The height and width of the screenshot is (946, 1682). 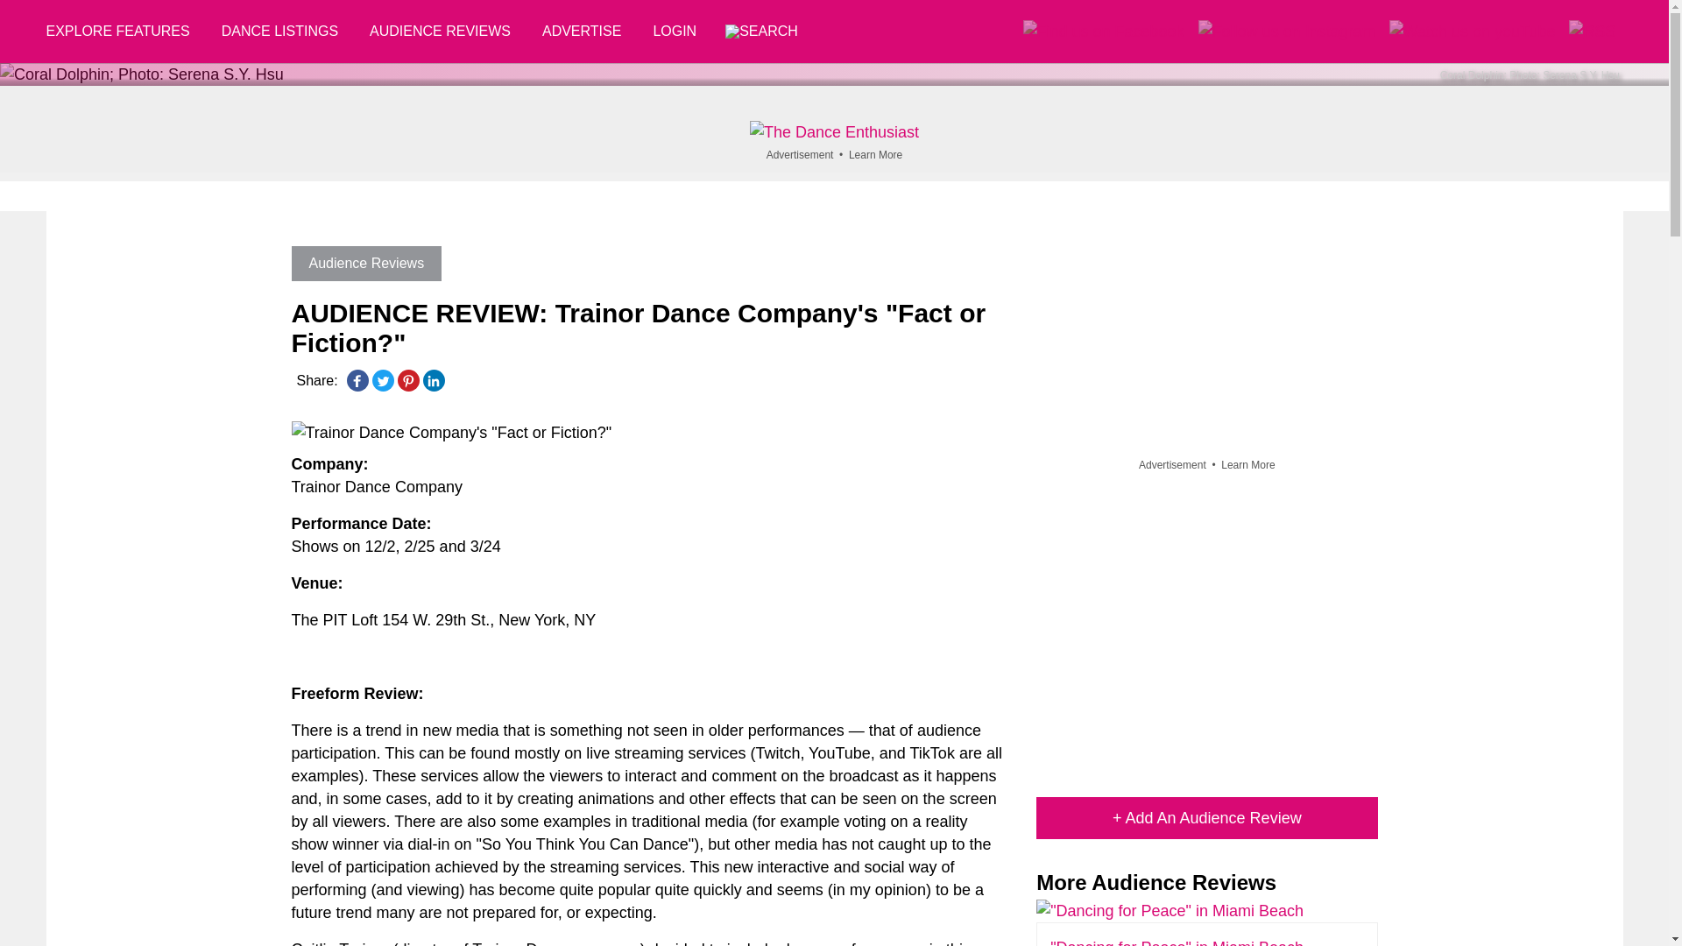 I want to click on EXPLORE FEATURES, so click(x=124, y=32).